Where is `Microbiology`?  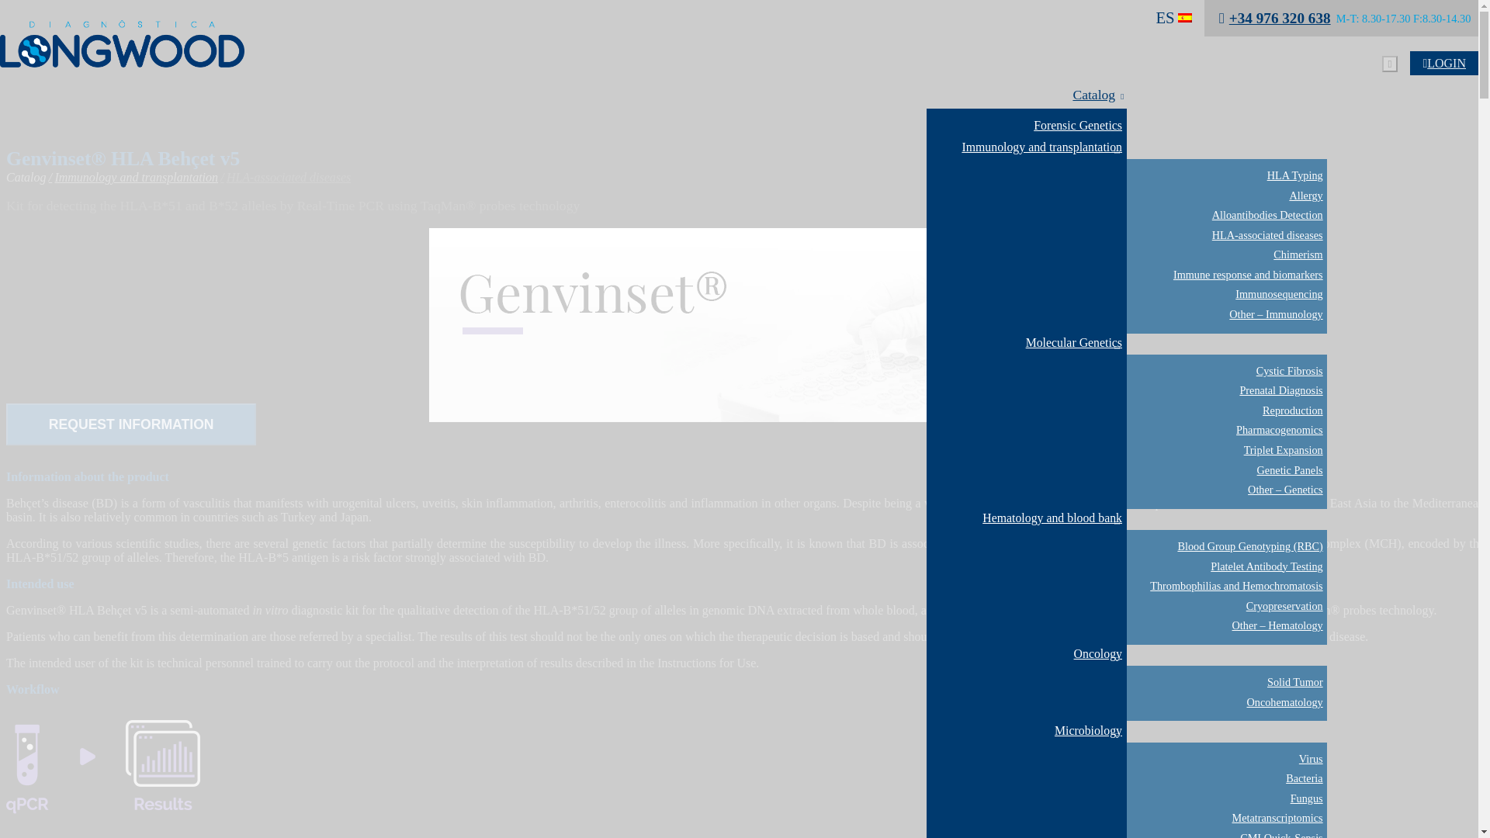 Microbiology is located at coordinates (1026, 731).